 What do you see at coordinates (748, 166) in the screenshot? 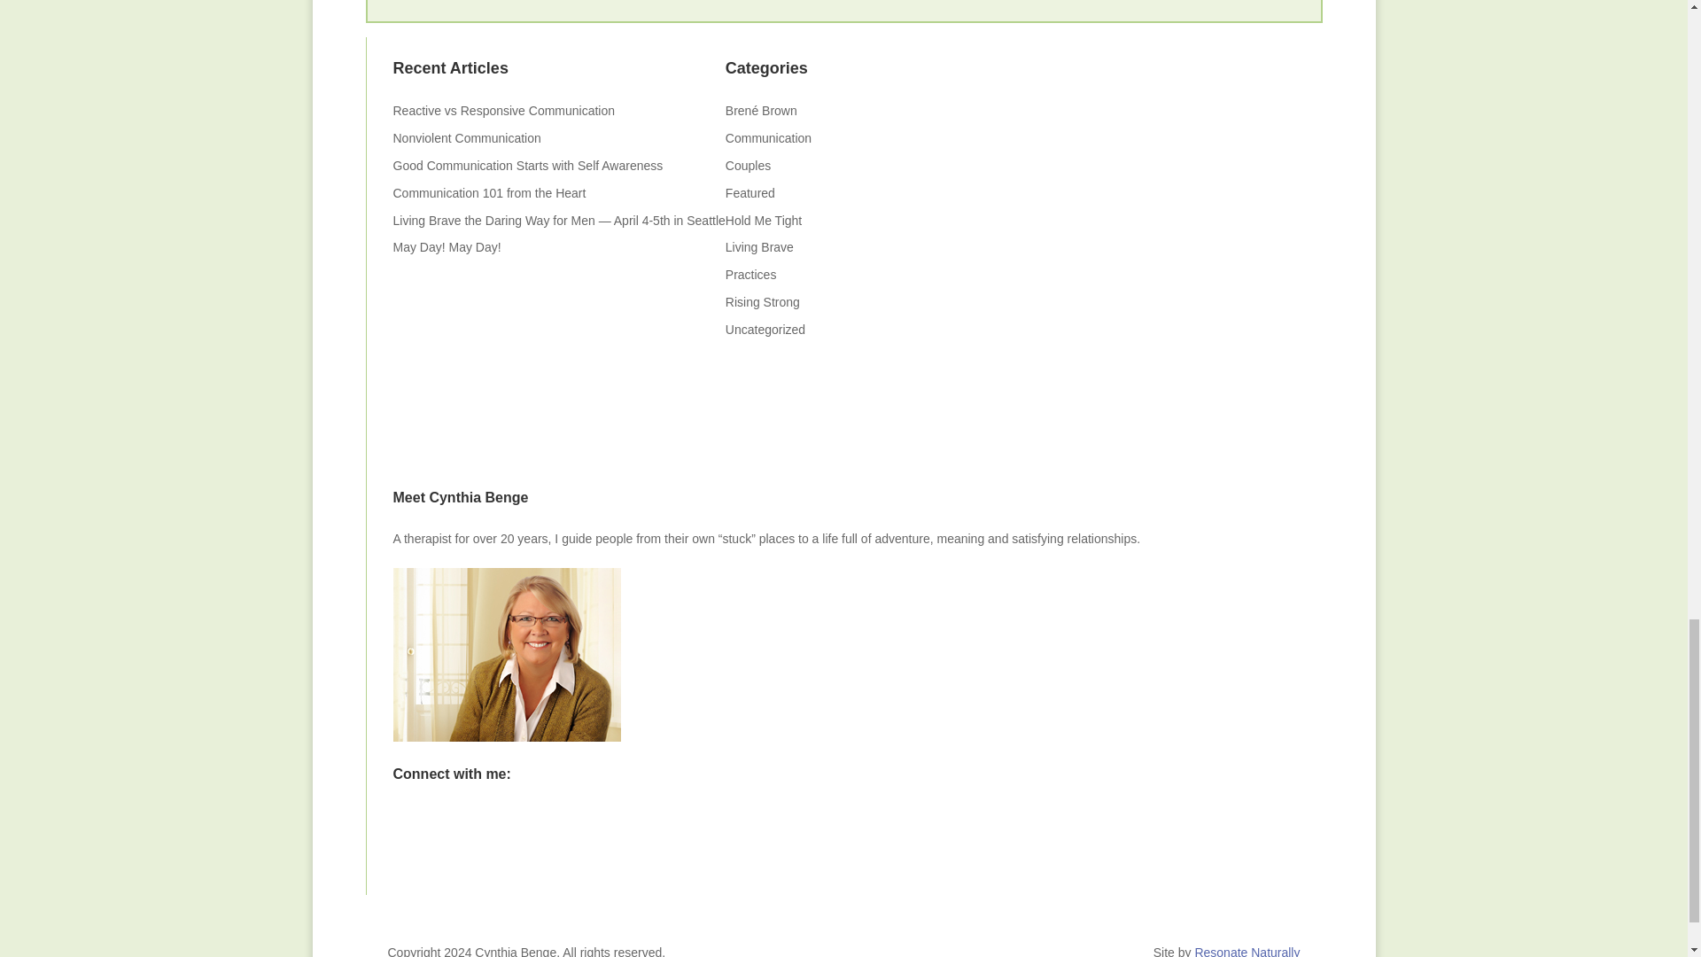
I see `Couples` at bounding box center [748, 166].